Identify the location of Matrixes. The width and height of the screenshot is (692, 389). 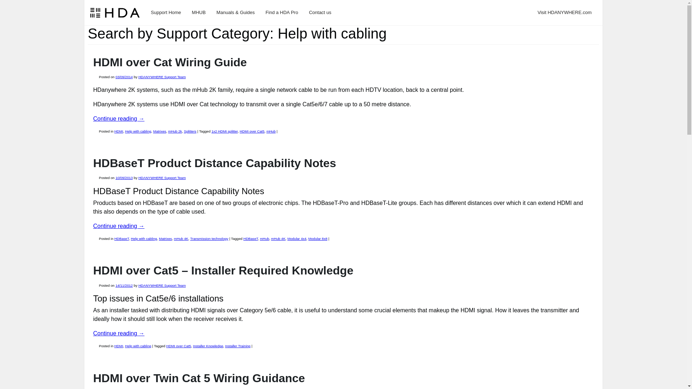
(159, 131).